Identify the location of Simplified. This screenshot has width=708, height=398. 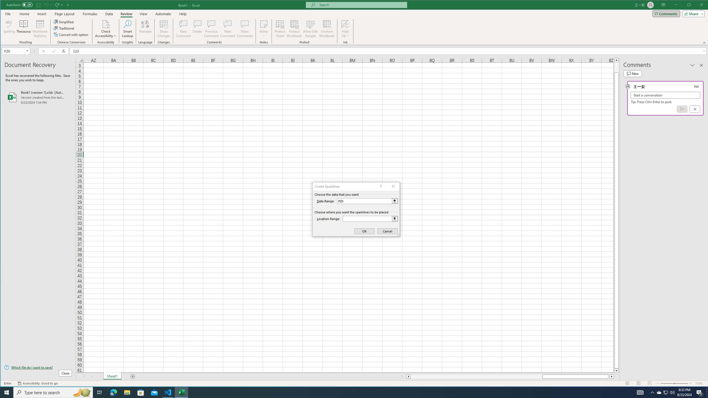
(64, 22).